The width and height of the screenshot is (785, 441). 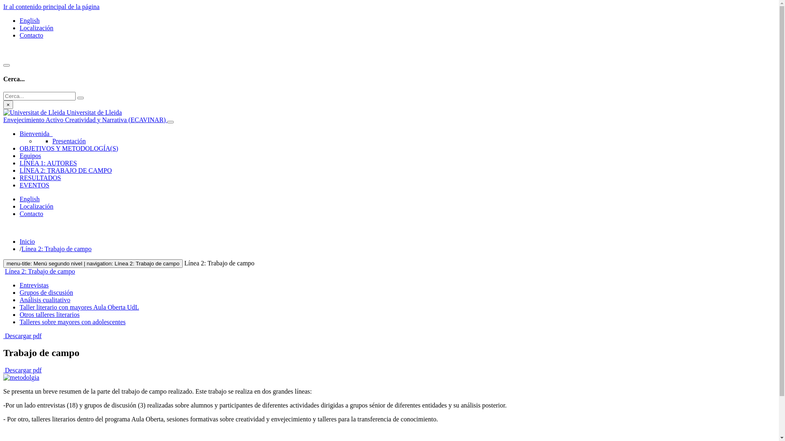 What do you see at coordinates (34, 185) in the screenshot?
I see `EVENTOS` at bounding box center [34, 185].